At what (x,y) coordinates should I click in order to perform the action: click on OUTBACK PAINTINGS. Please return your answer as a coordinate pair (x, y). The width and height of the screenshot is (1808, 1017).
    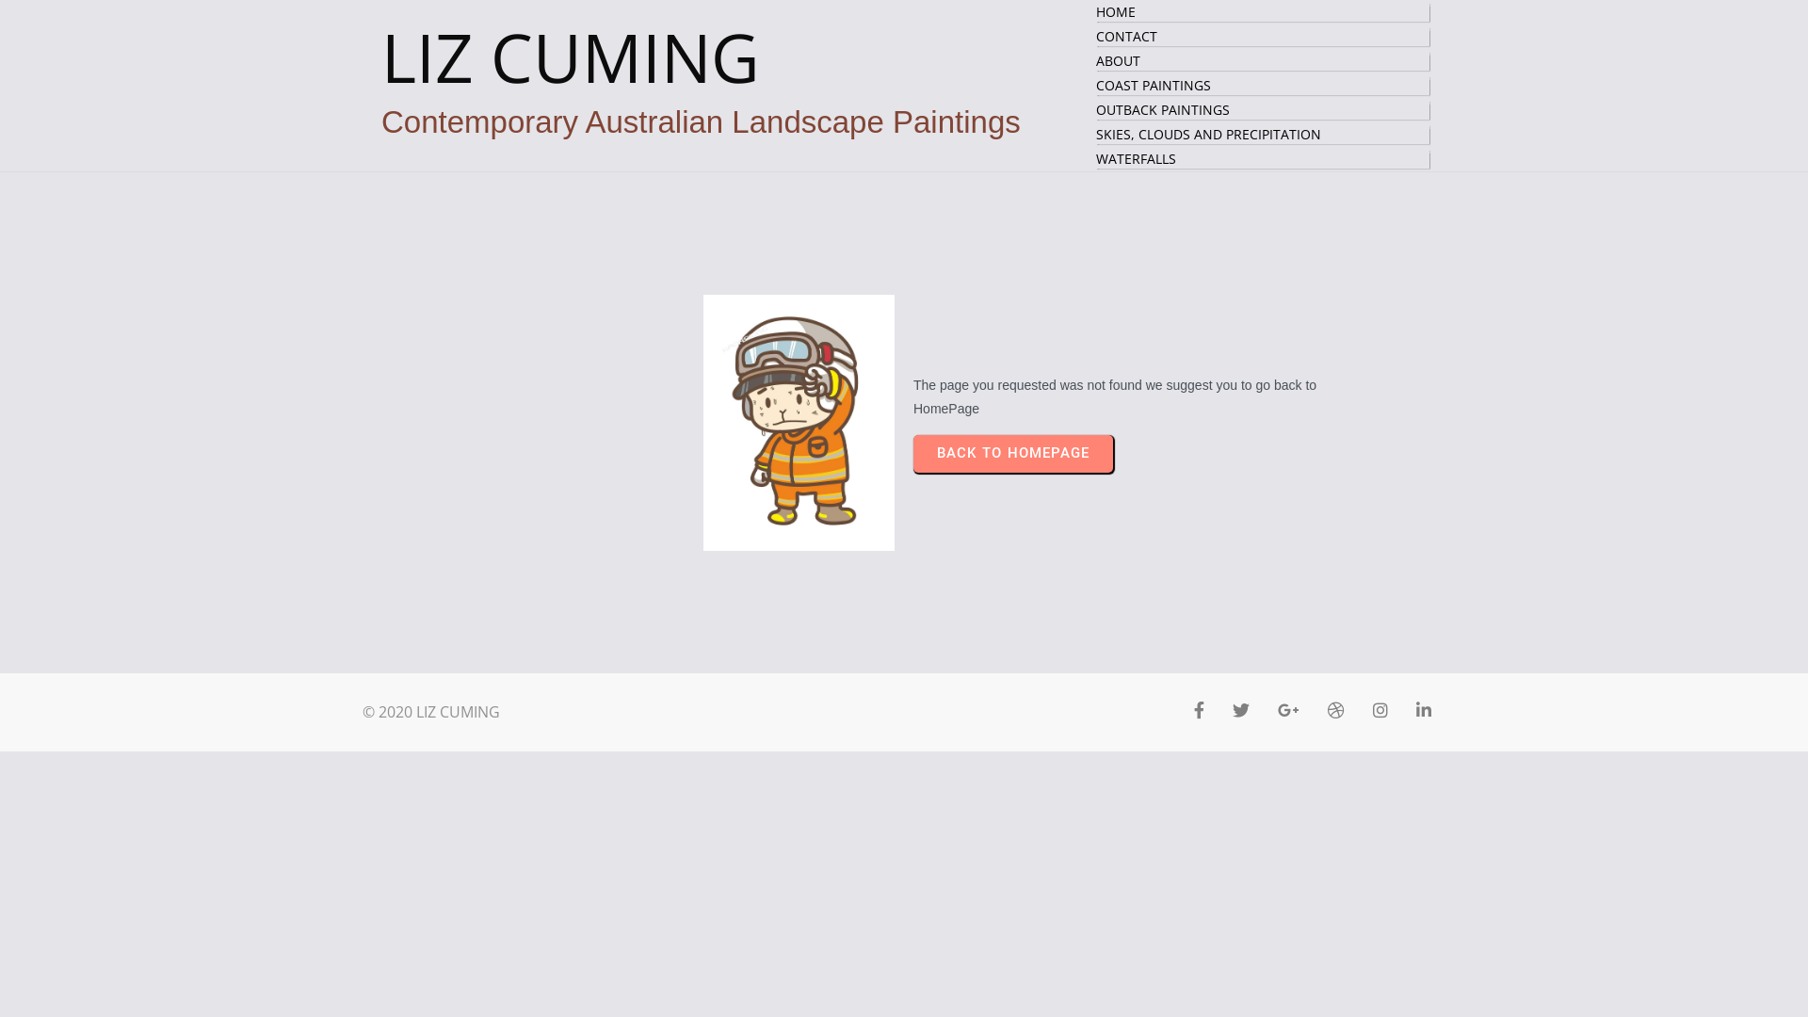
    Looking at the image, I should click on (1263, 110).